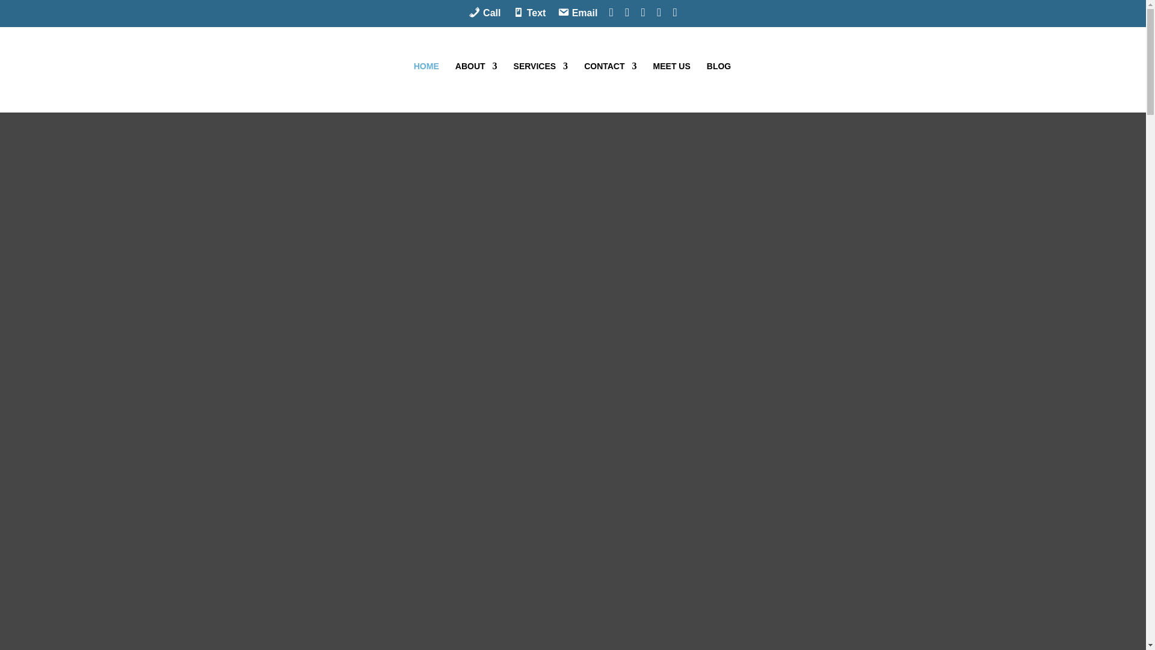  I want to click on CONTACT, so click(610, 87).